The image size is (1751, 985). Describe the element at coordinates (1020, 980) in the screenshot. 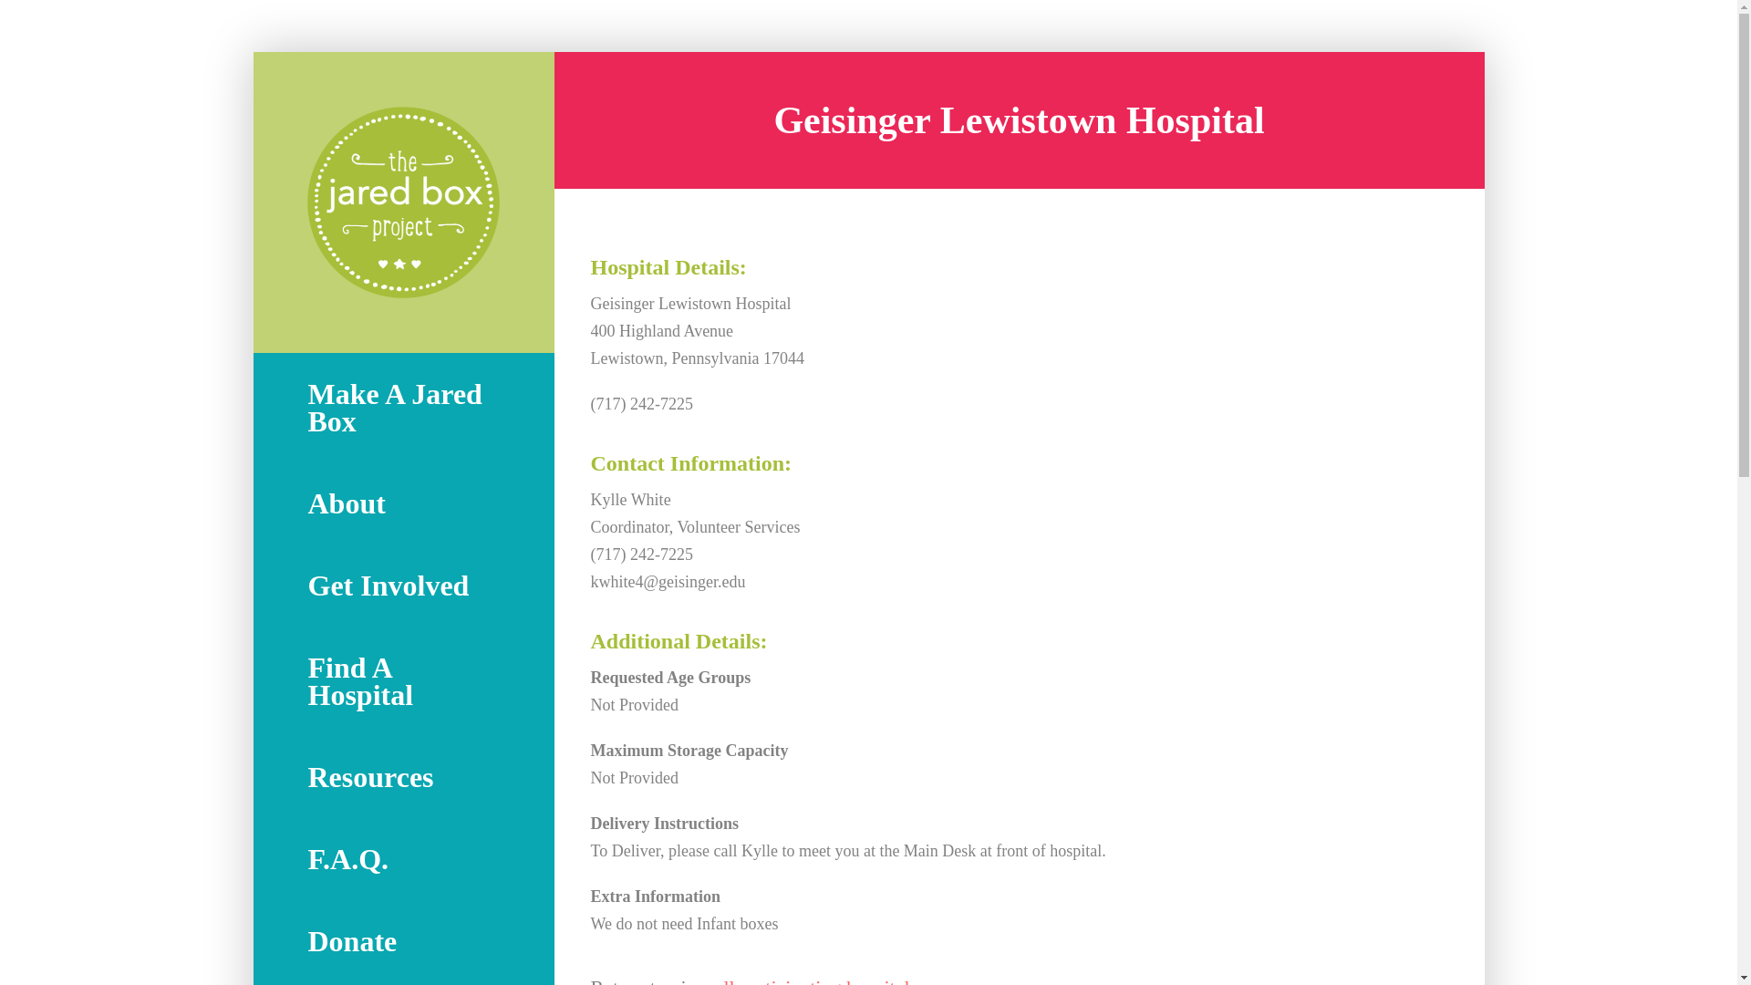

I see `Return to view all participating hospitals.` at that location.